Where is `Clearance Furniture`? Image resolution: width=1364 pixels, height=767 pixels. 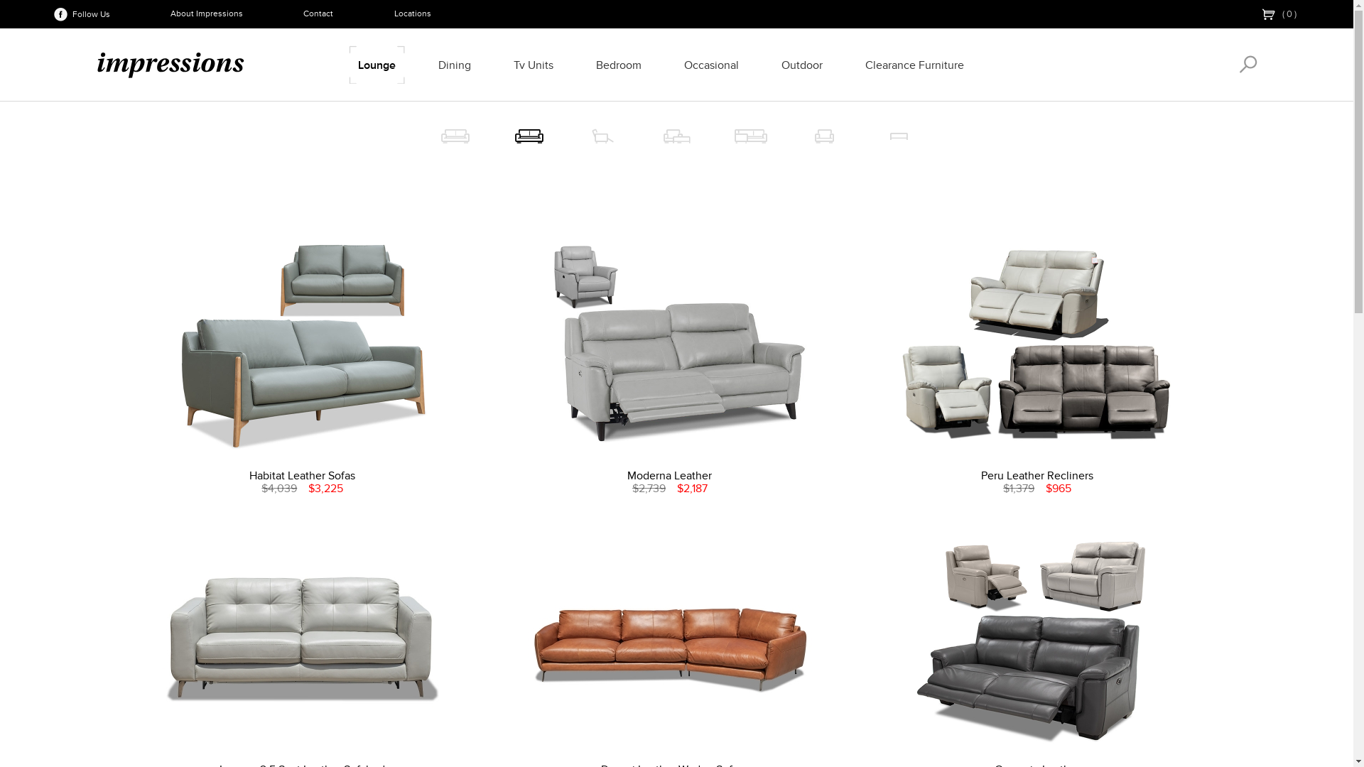
Clearance Furniture is located at coordinates (915, 65).